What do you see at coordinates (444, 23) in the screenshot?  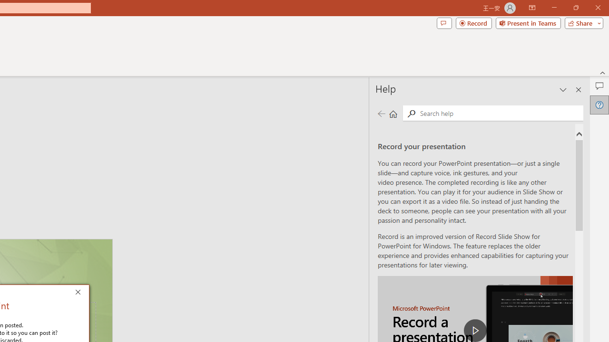 I see `Comments` at bounding box center [444, 23].